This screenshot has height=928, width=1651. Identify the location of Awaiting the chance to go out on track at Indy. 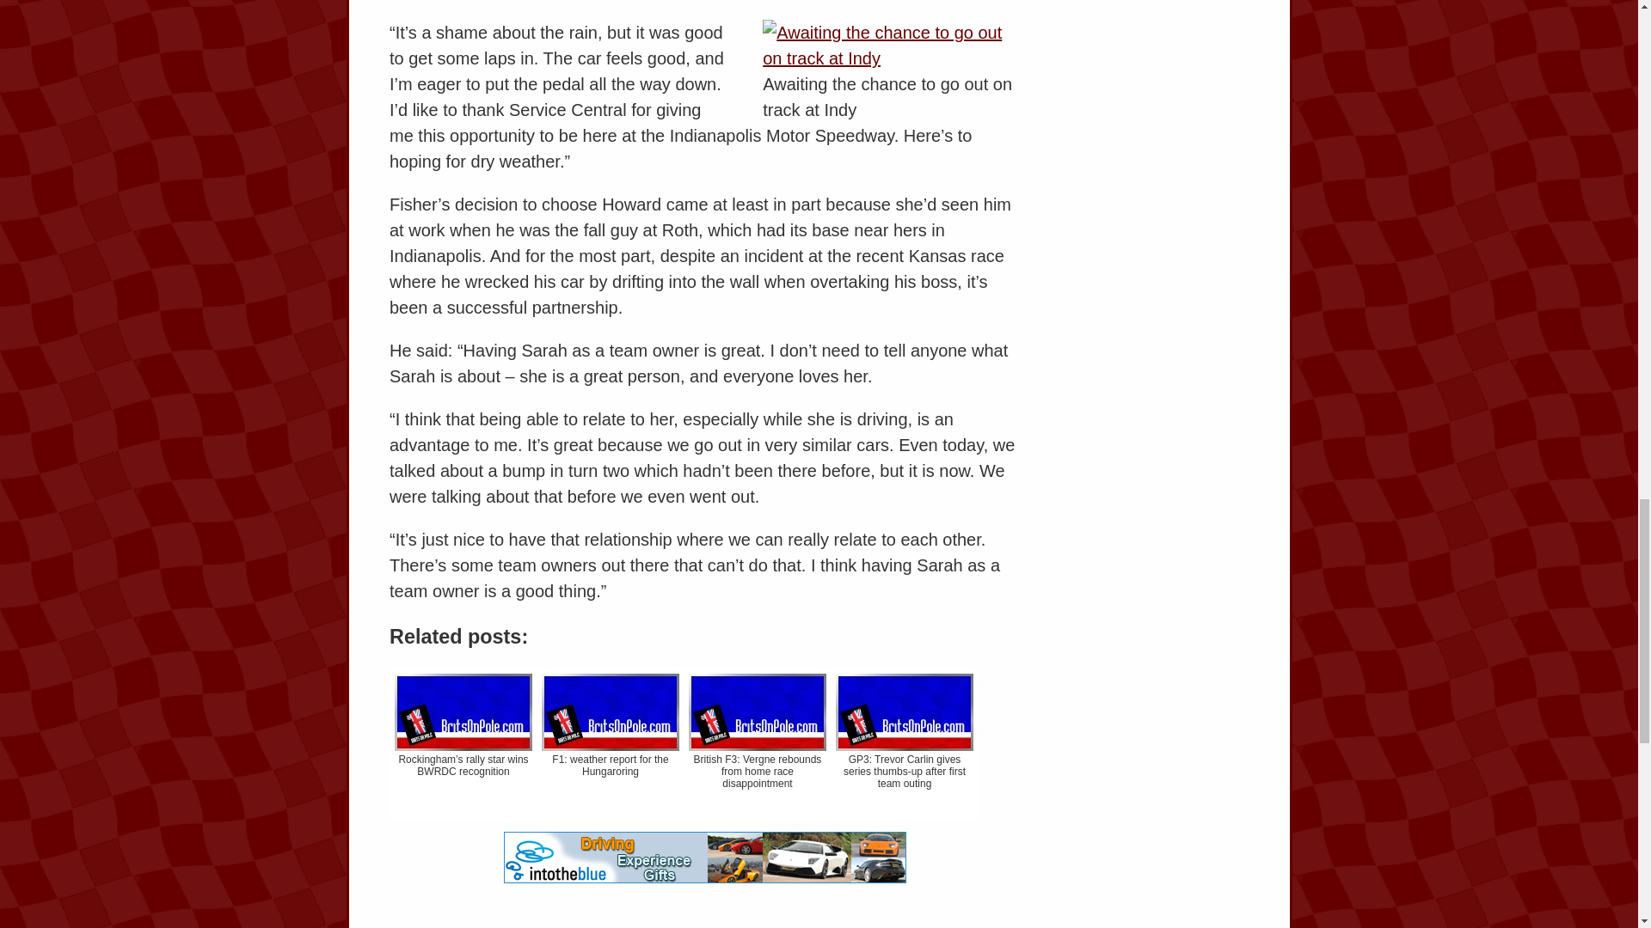
(891, 45).